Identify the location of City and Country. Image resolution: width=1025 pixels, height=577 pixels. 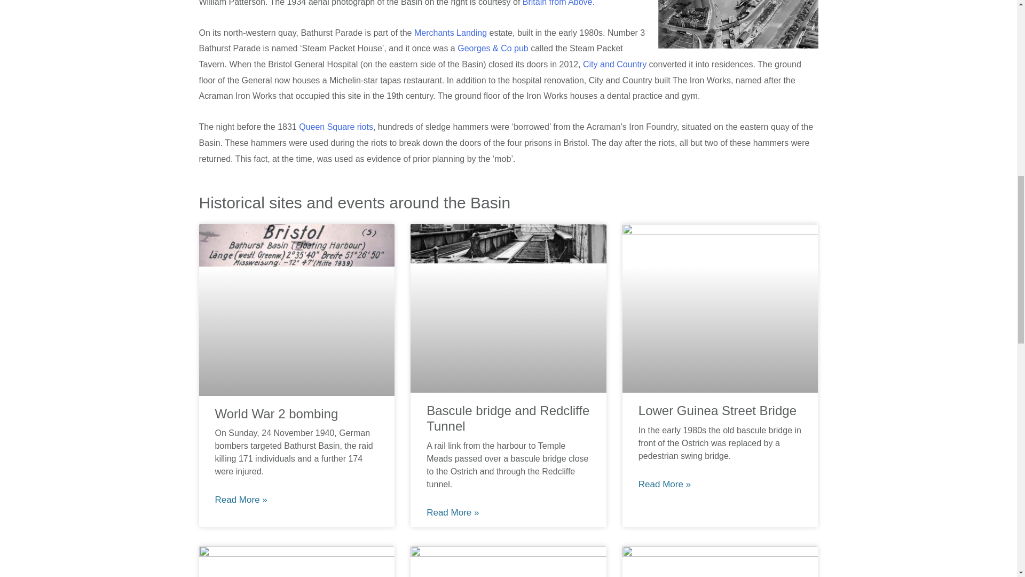
(615, 64).